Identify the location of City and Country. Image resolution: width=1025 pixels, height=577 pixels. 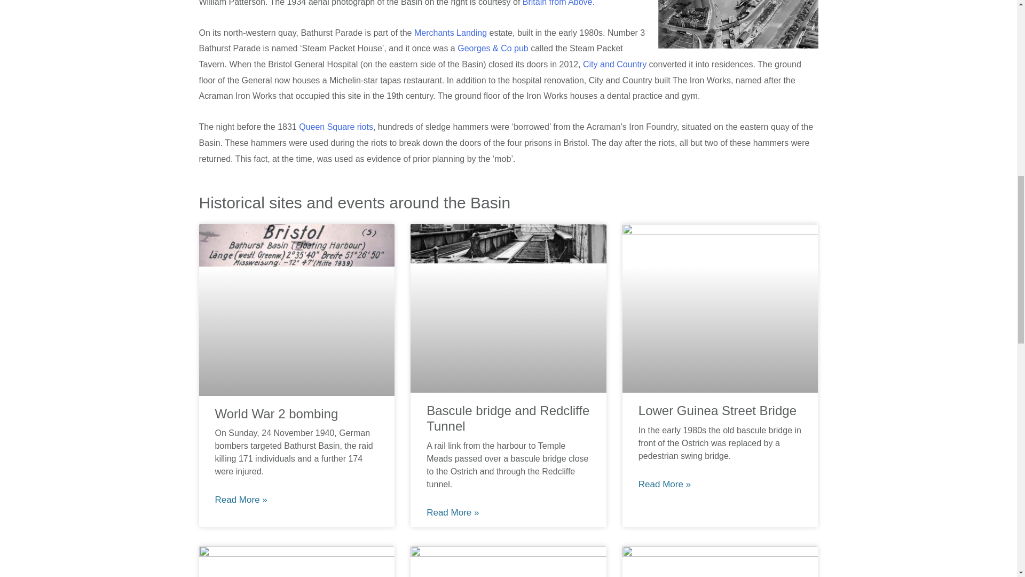
(615, 64).